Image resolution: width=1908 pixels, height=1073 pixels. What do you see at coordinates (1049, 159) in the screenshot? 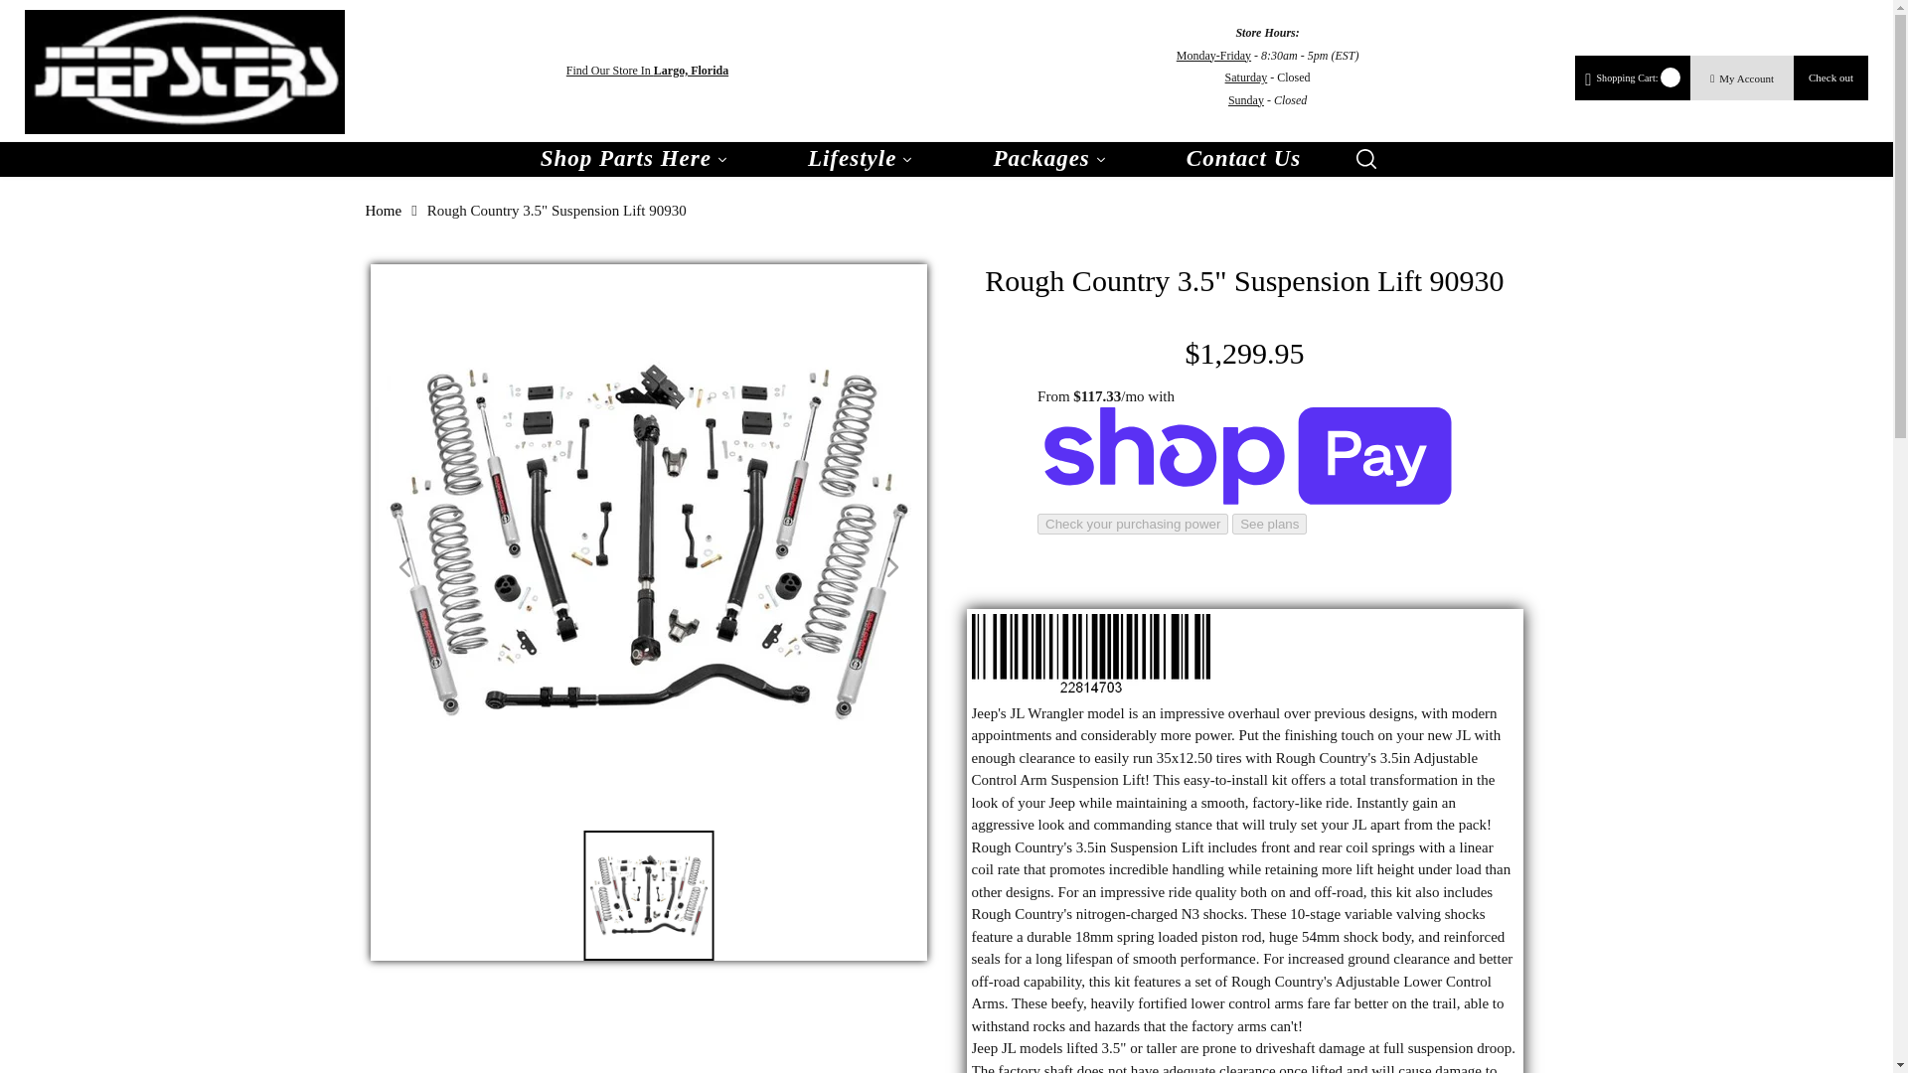
I see `Packages` at bounding box center [1049, 159].